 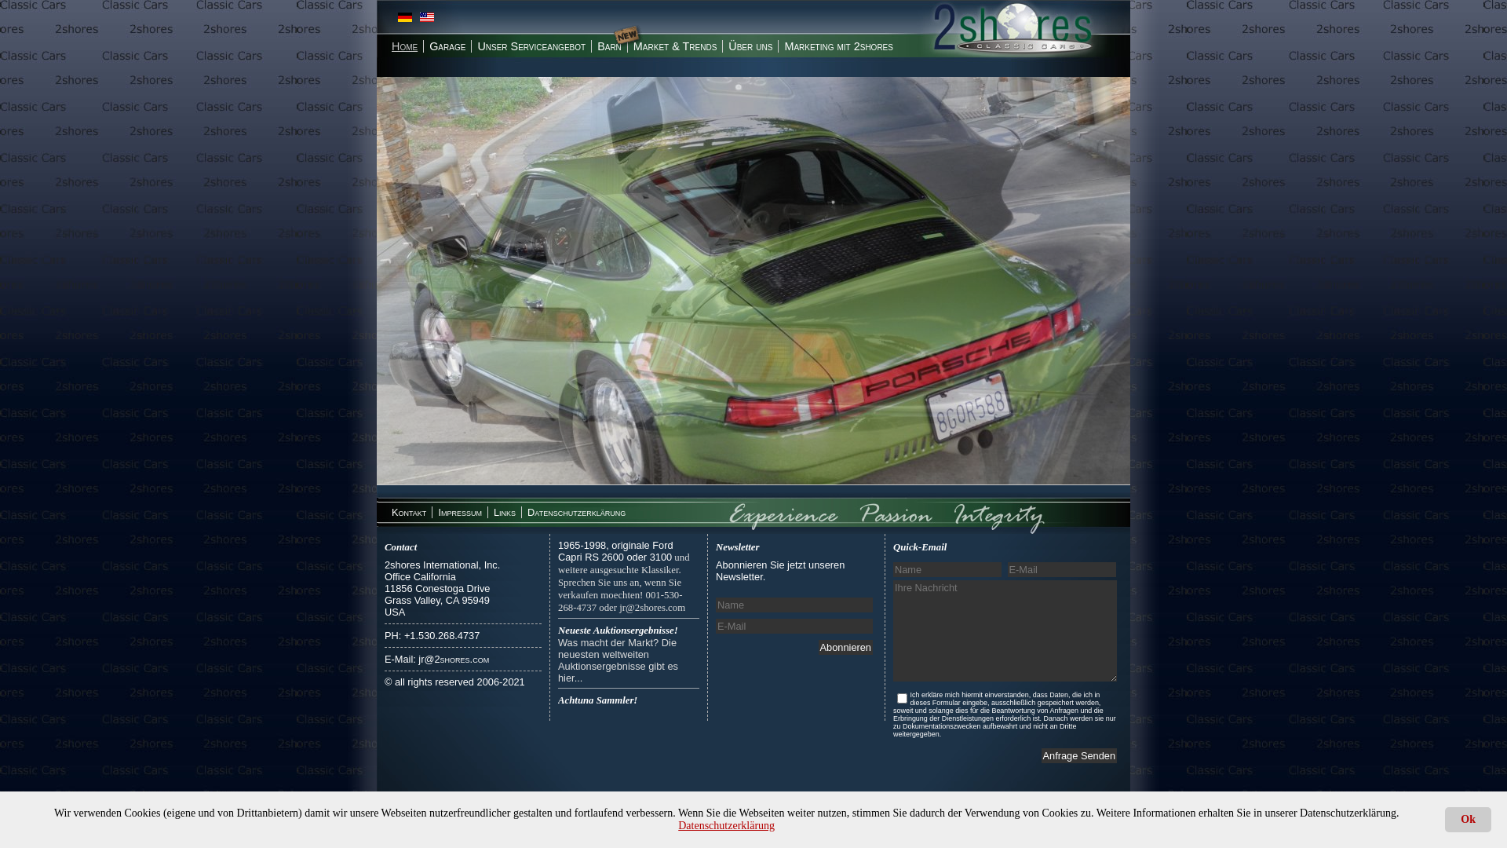 What do you see at coordinates (838, 46) in the screenshot?
I see `Marketing mit 2shores` at bounding box center [838, 46].